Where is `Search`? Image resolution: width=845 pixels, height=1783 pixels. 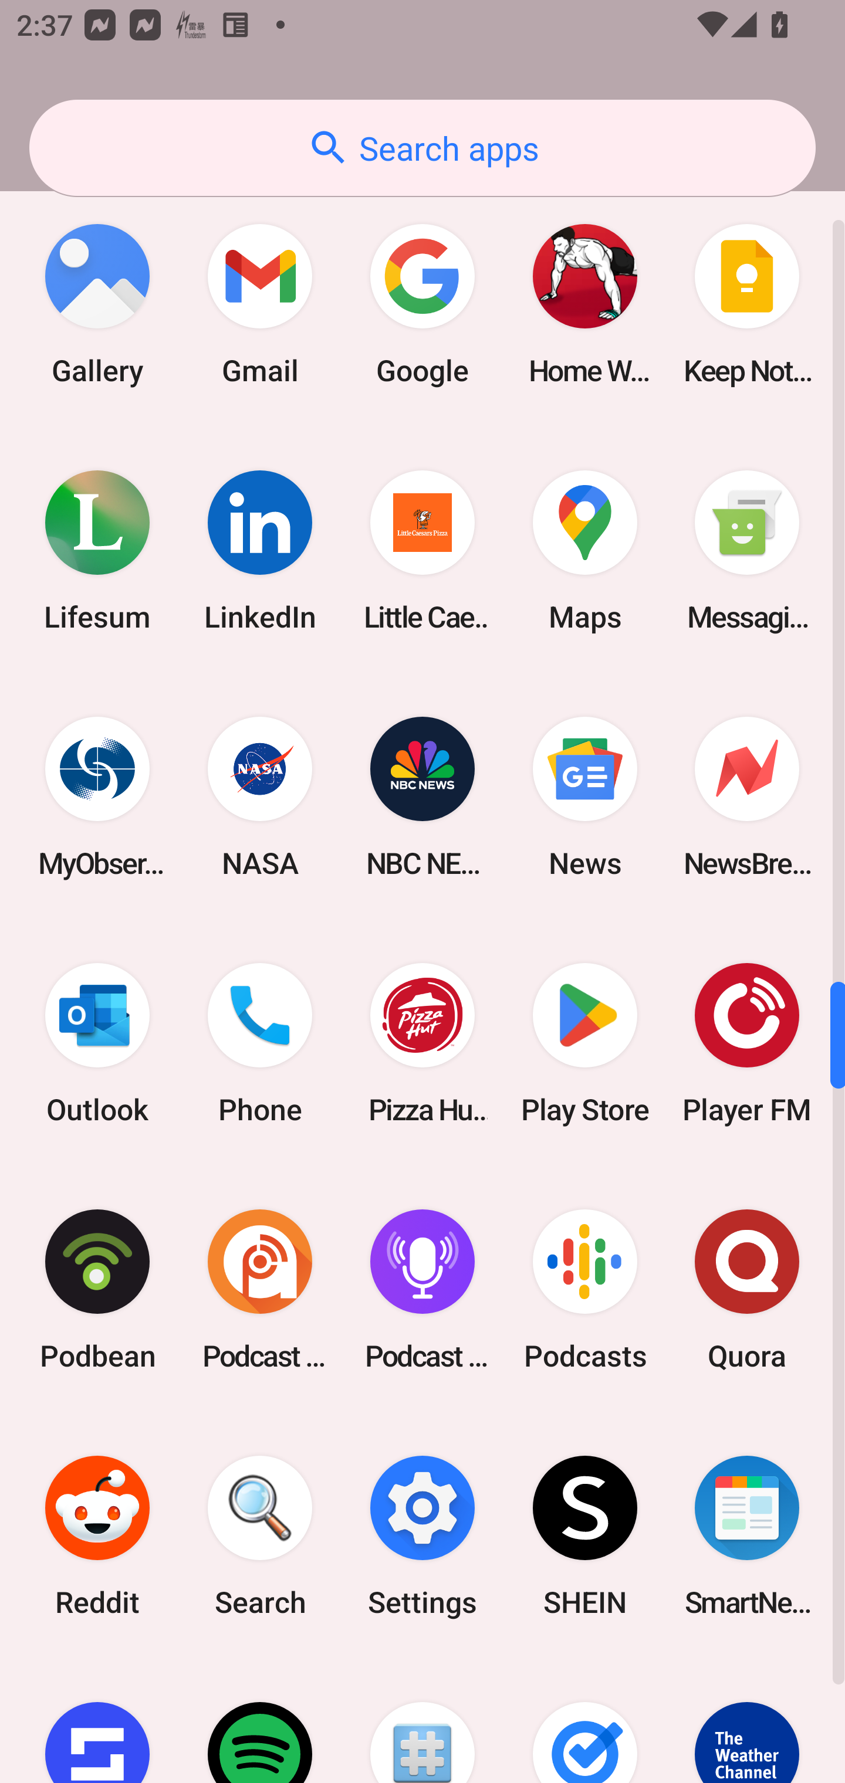 Search is located at coordinates (260, 1535).